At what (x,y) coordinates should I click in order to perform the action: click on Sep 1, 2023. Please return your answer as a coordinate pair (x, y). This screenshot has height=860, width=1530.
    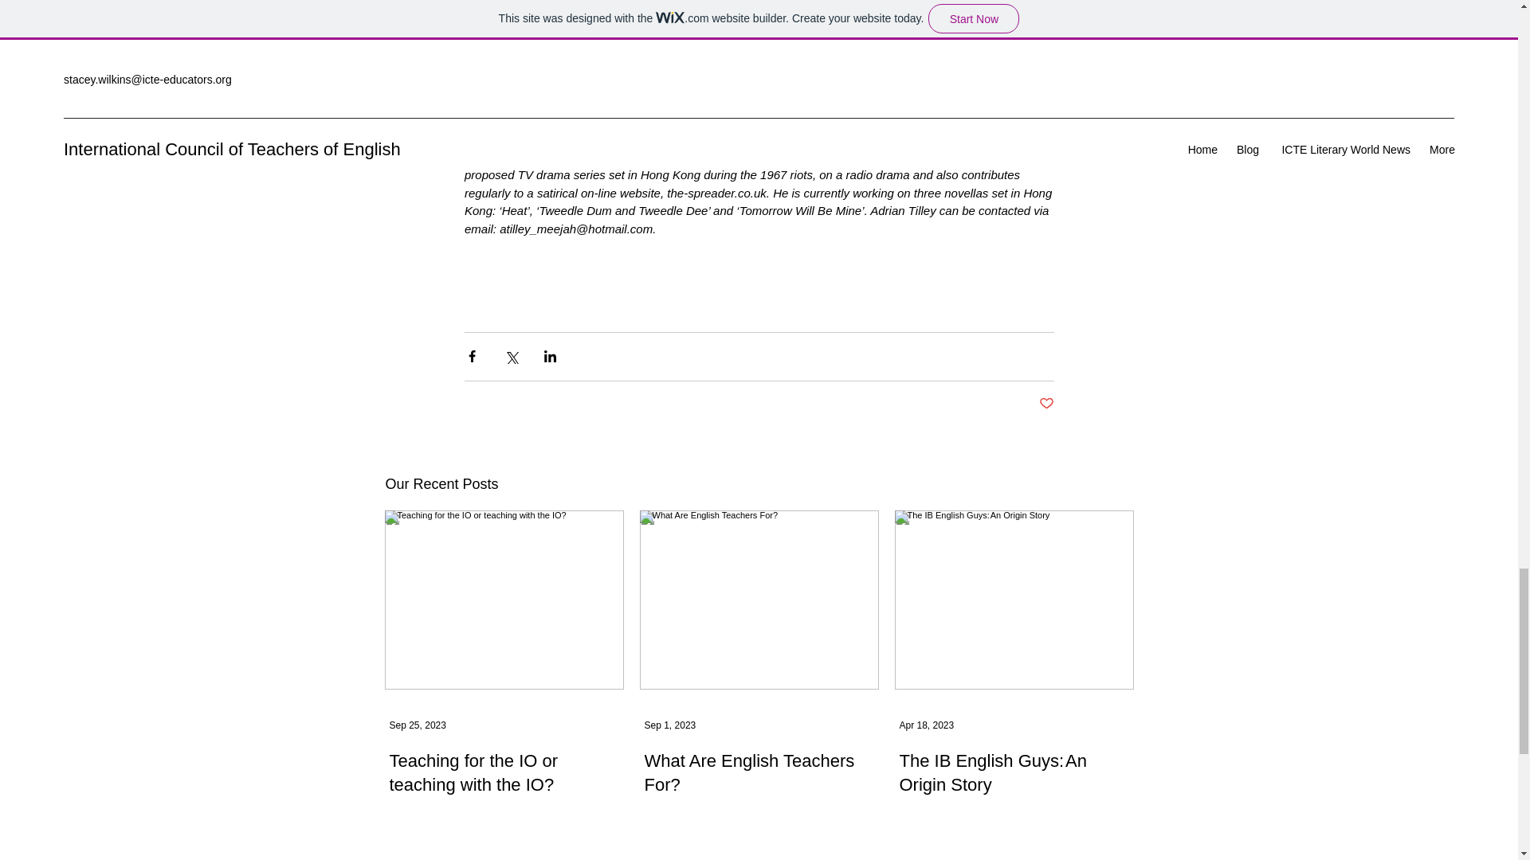
    Looking at the image, I should click on (669, 725).